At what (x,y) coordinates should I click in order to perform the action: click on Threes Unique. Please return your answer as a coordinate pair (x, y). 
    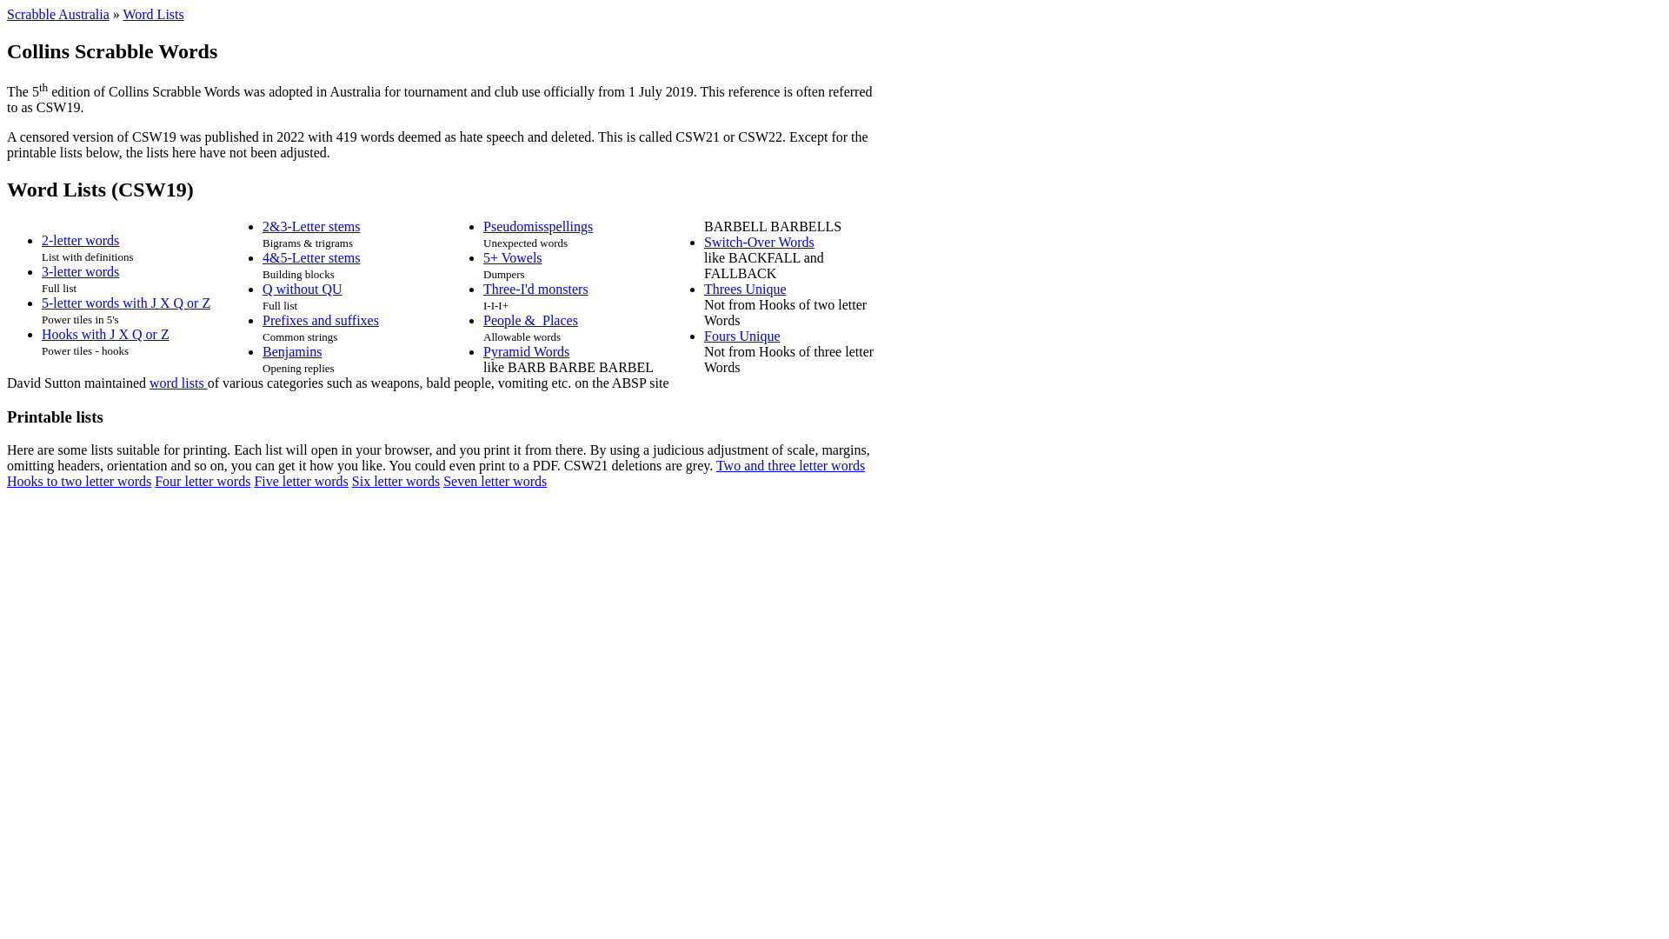
    Looking at the image, I should click on (746, 289).